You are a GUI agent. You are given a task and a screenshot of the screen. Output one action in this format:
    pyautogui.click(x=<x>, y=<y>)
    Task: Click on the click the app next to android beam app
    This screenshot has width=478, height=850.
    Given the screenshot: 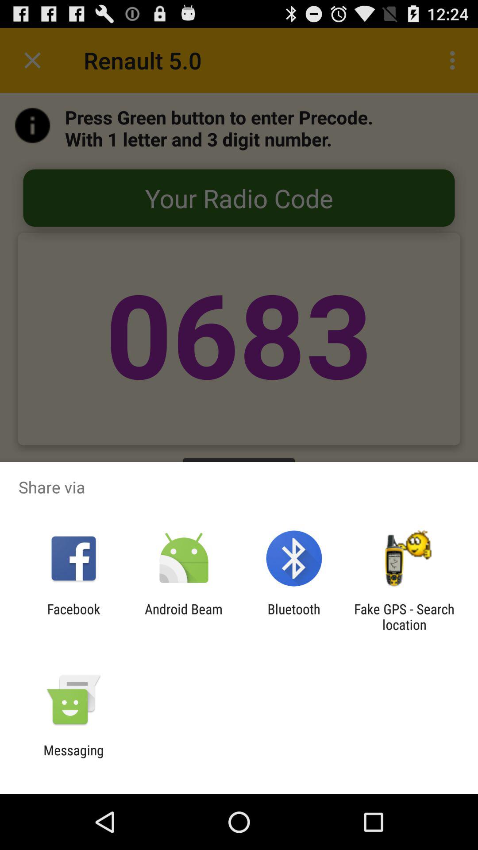 What is the action you would take?
    pyautogui.click(x=73, y=617)
    